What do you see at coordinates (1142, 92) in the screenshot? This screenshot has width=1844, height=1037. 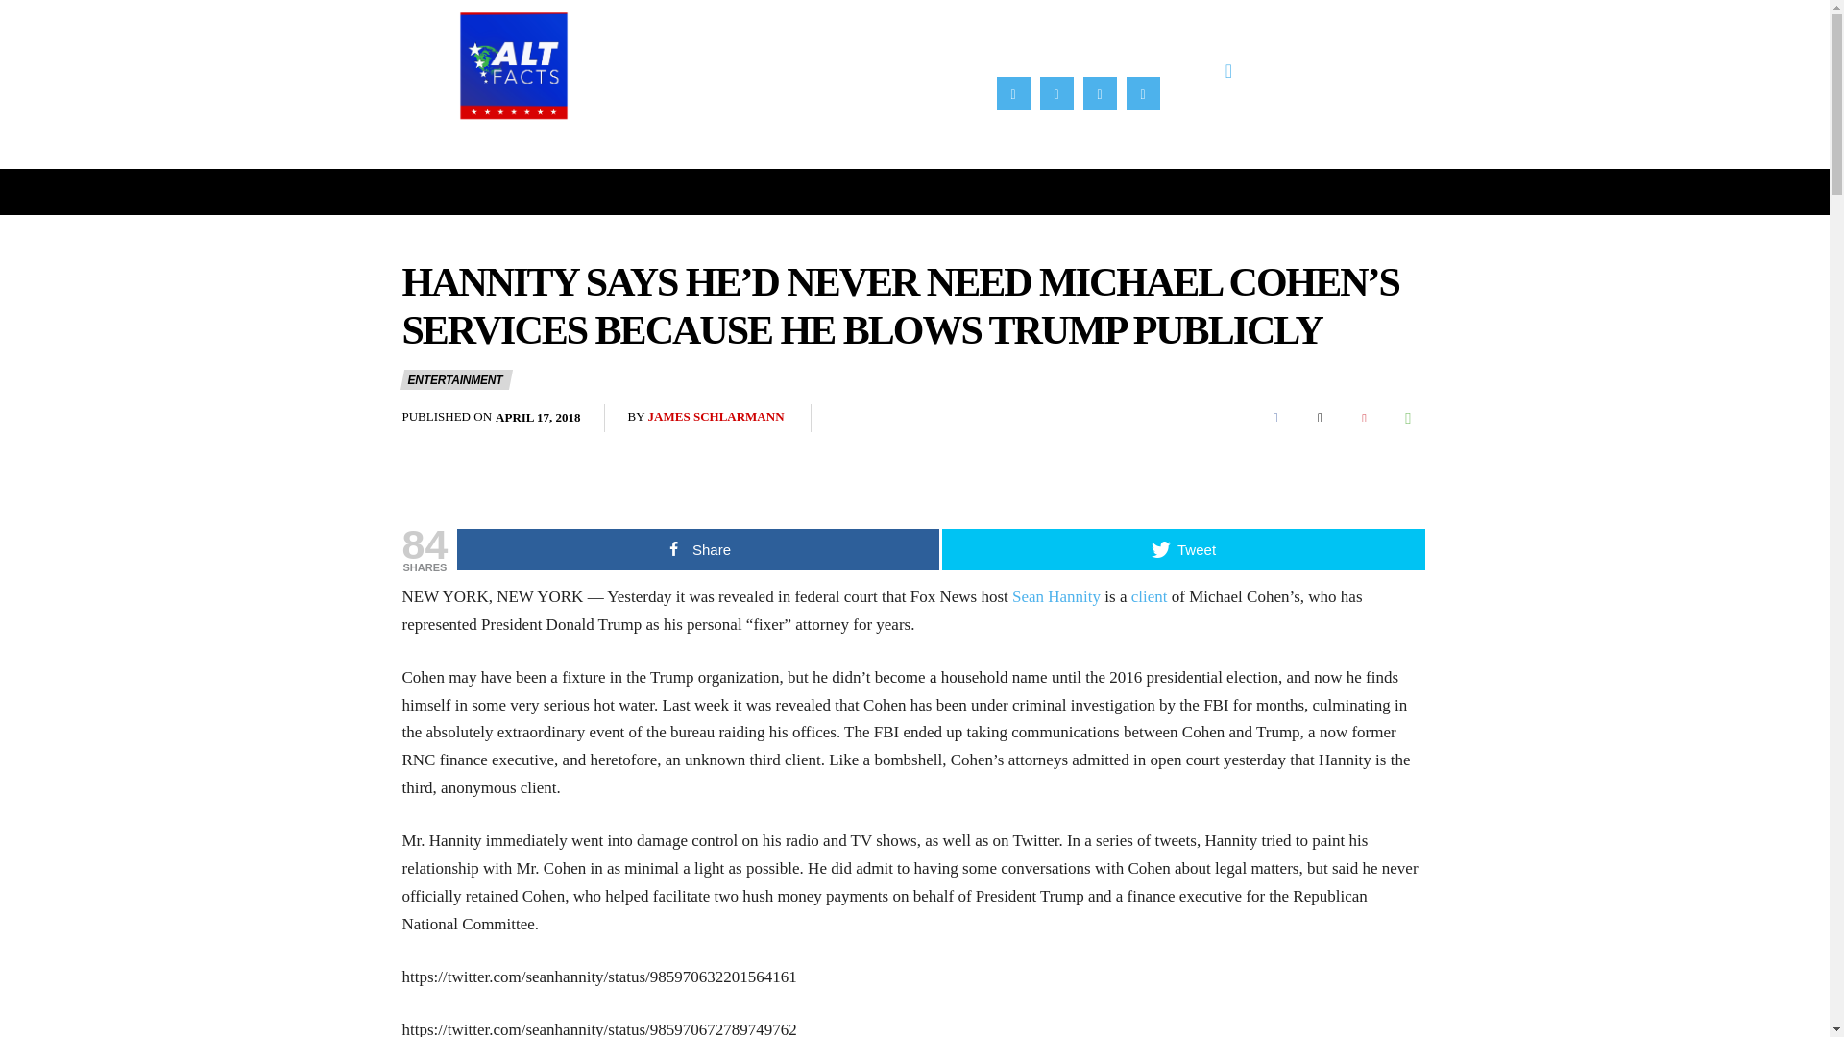 I see `Twitter` at bounding box center [1142, 92].